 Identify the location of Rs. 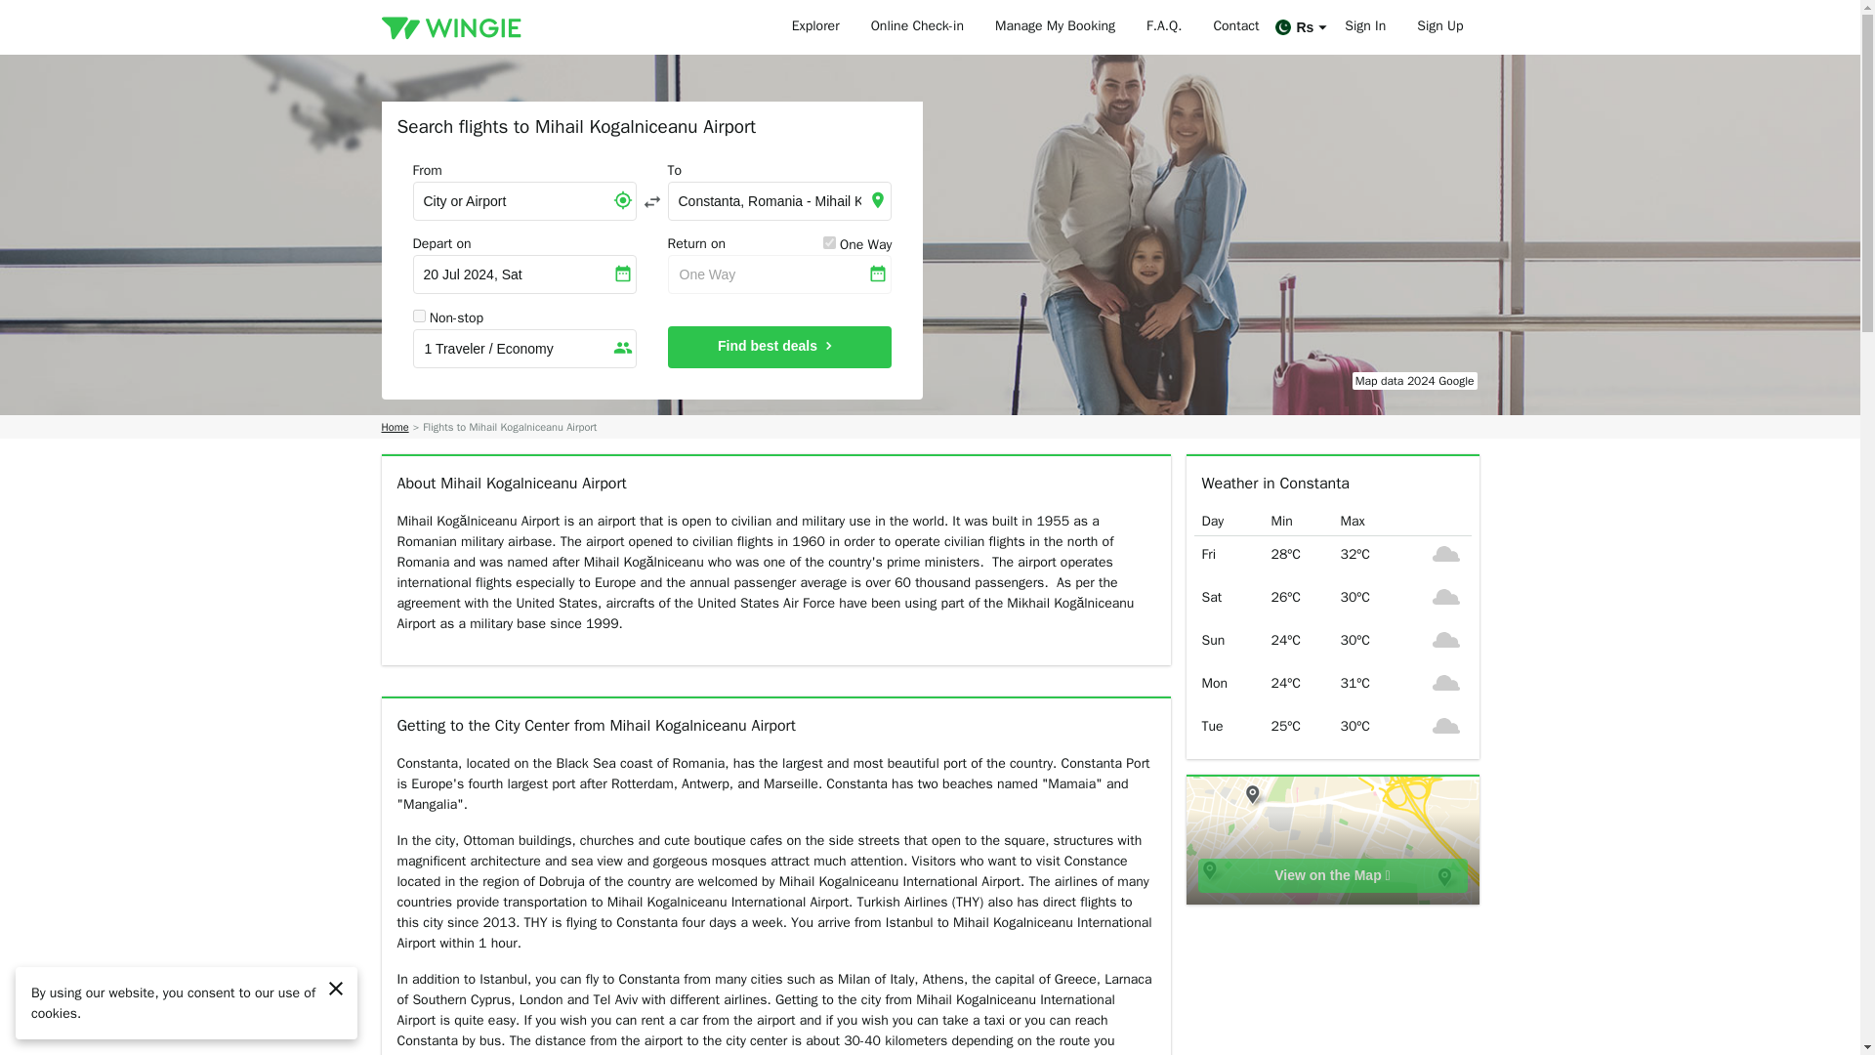
(1301, 27).